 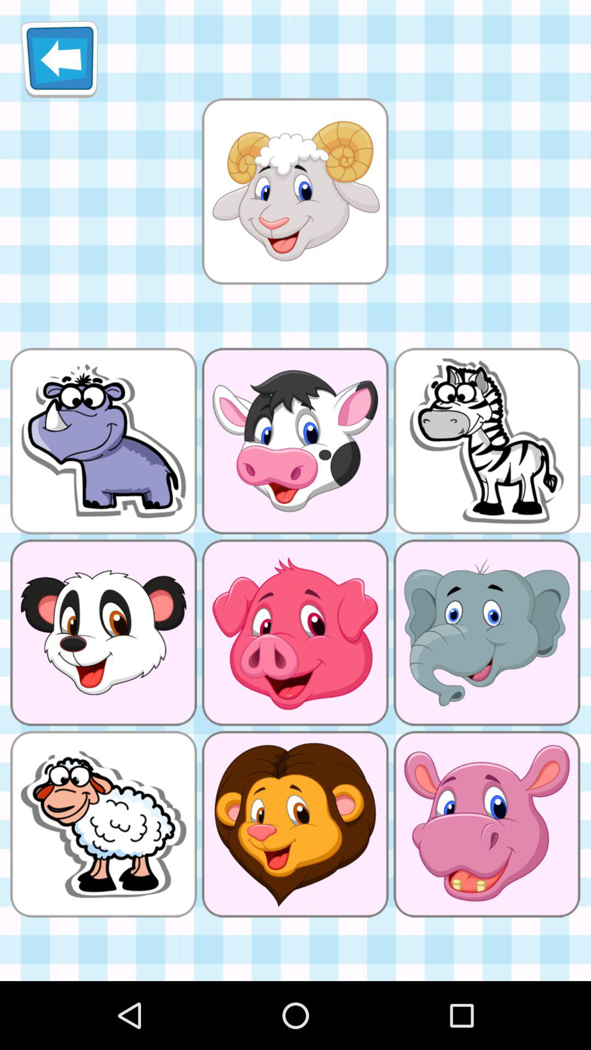 What do you see at coordinates (295, 191) in the screenshot?
I see `select avatar` at bounding box center [295, 191].